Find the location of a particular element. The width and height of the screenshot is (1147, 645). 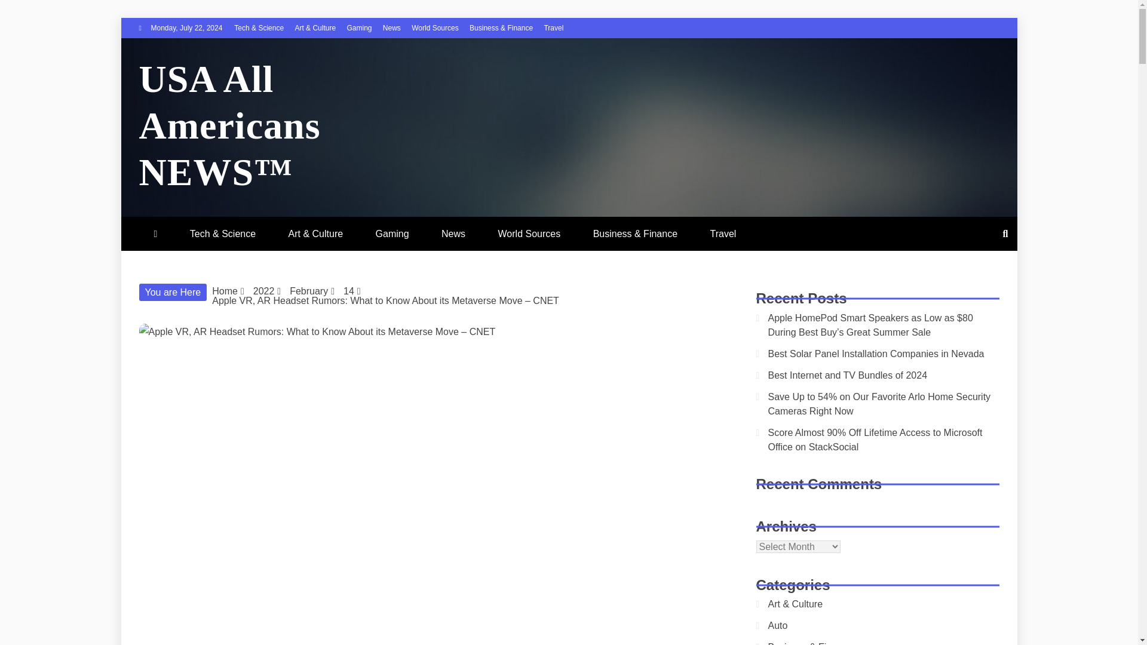

Travel is located at coordinates (553, 27).